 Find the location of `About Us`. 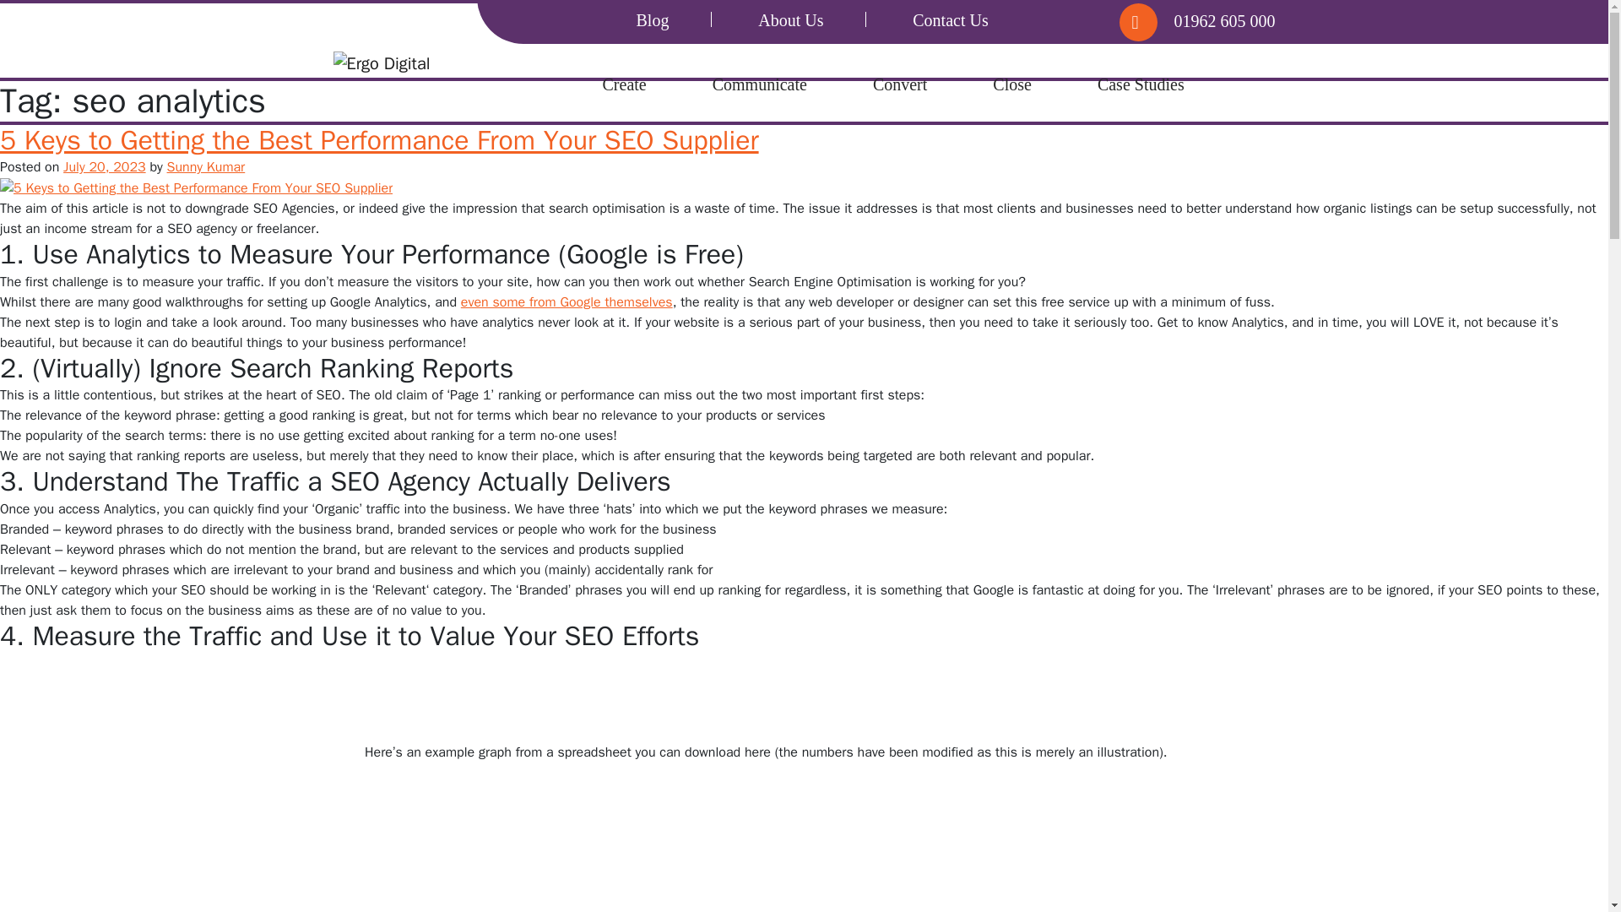

About Us is located at coordinates (790, 19).